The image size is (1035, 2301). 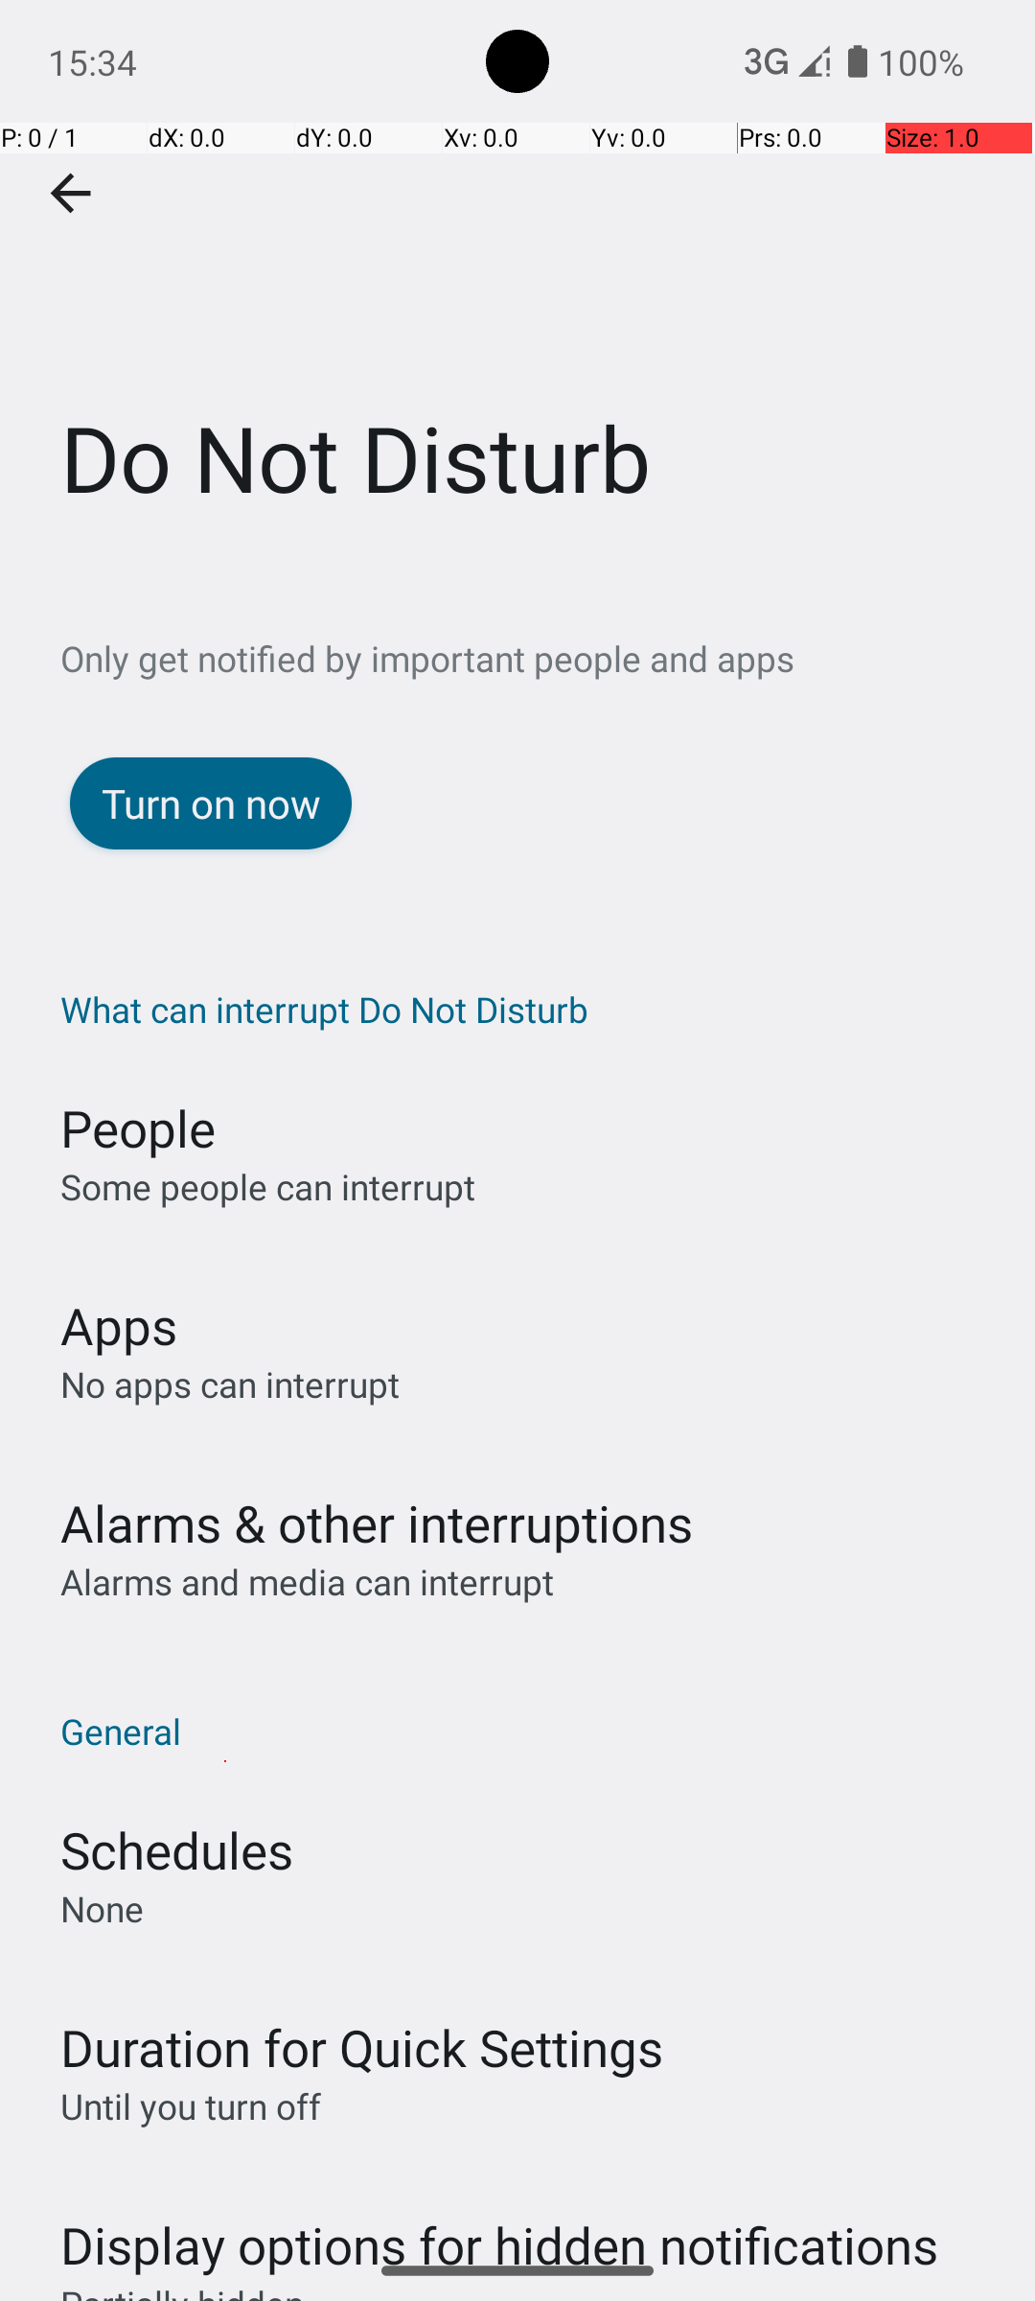 I want to click on Turn on now, so click(x=211, y=803).